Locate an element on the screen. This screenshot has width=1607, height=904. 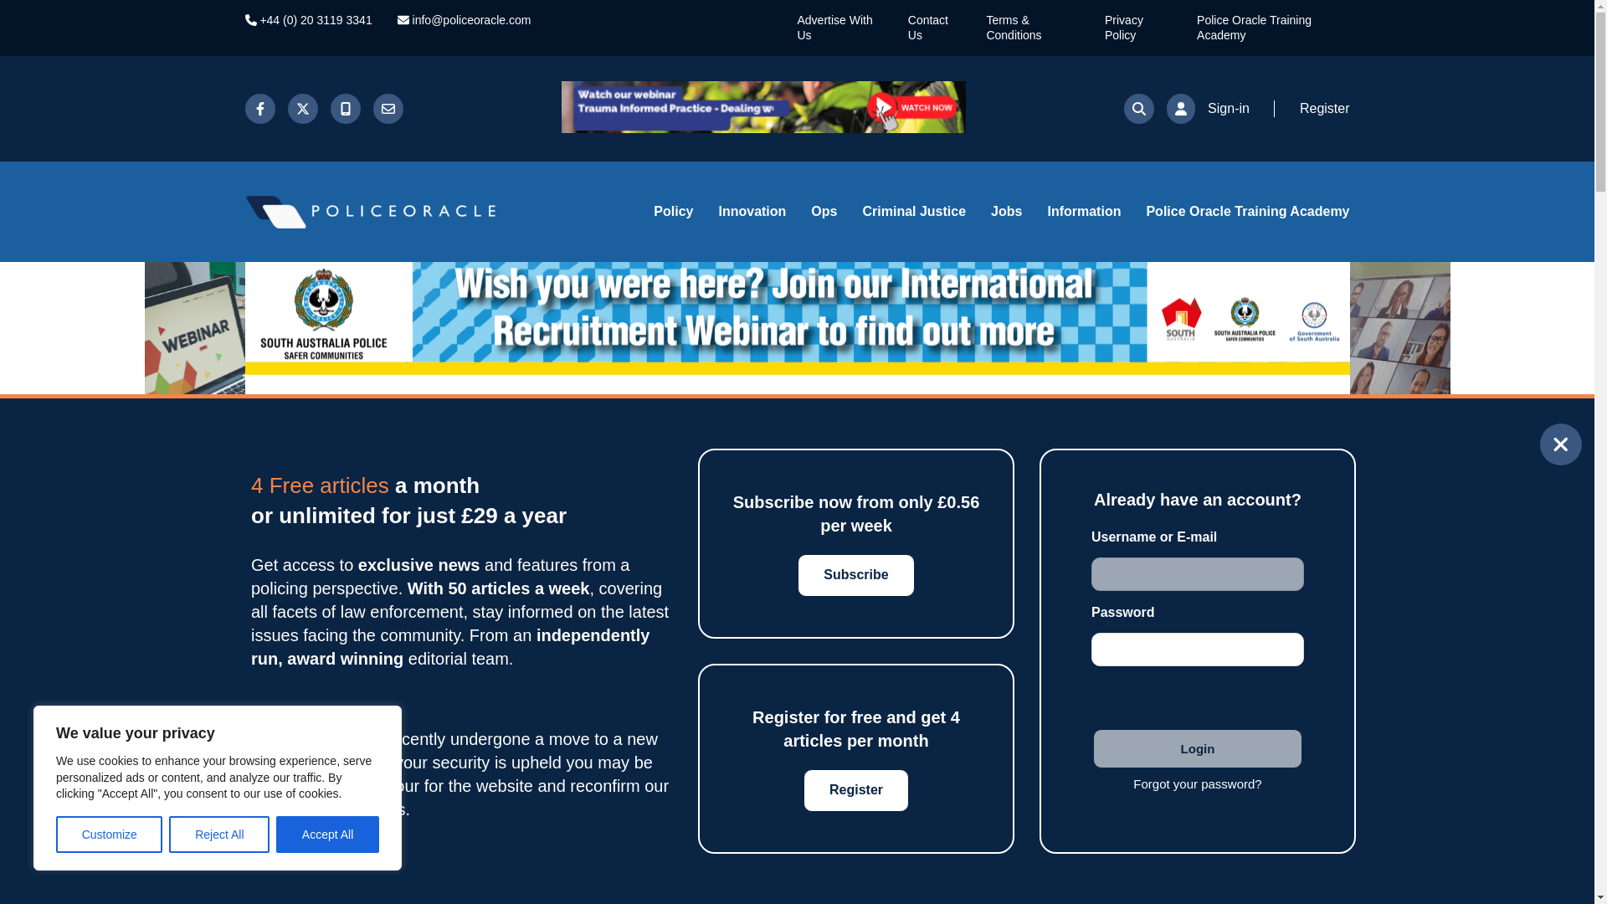
Register is located at coordinates (1317, 109).